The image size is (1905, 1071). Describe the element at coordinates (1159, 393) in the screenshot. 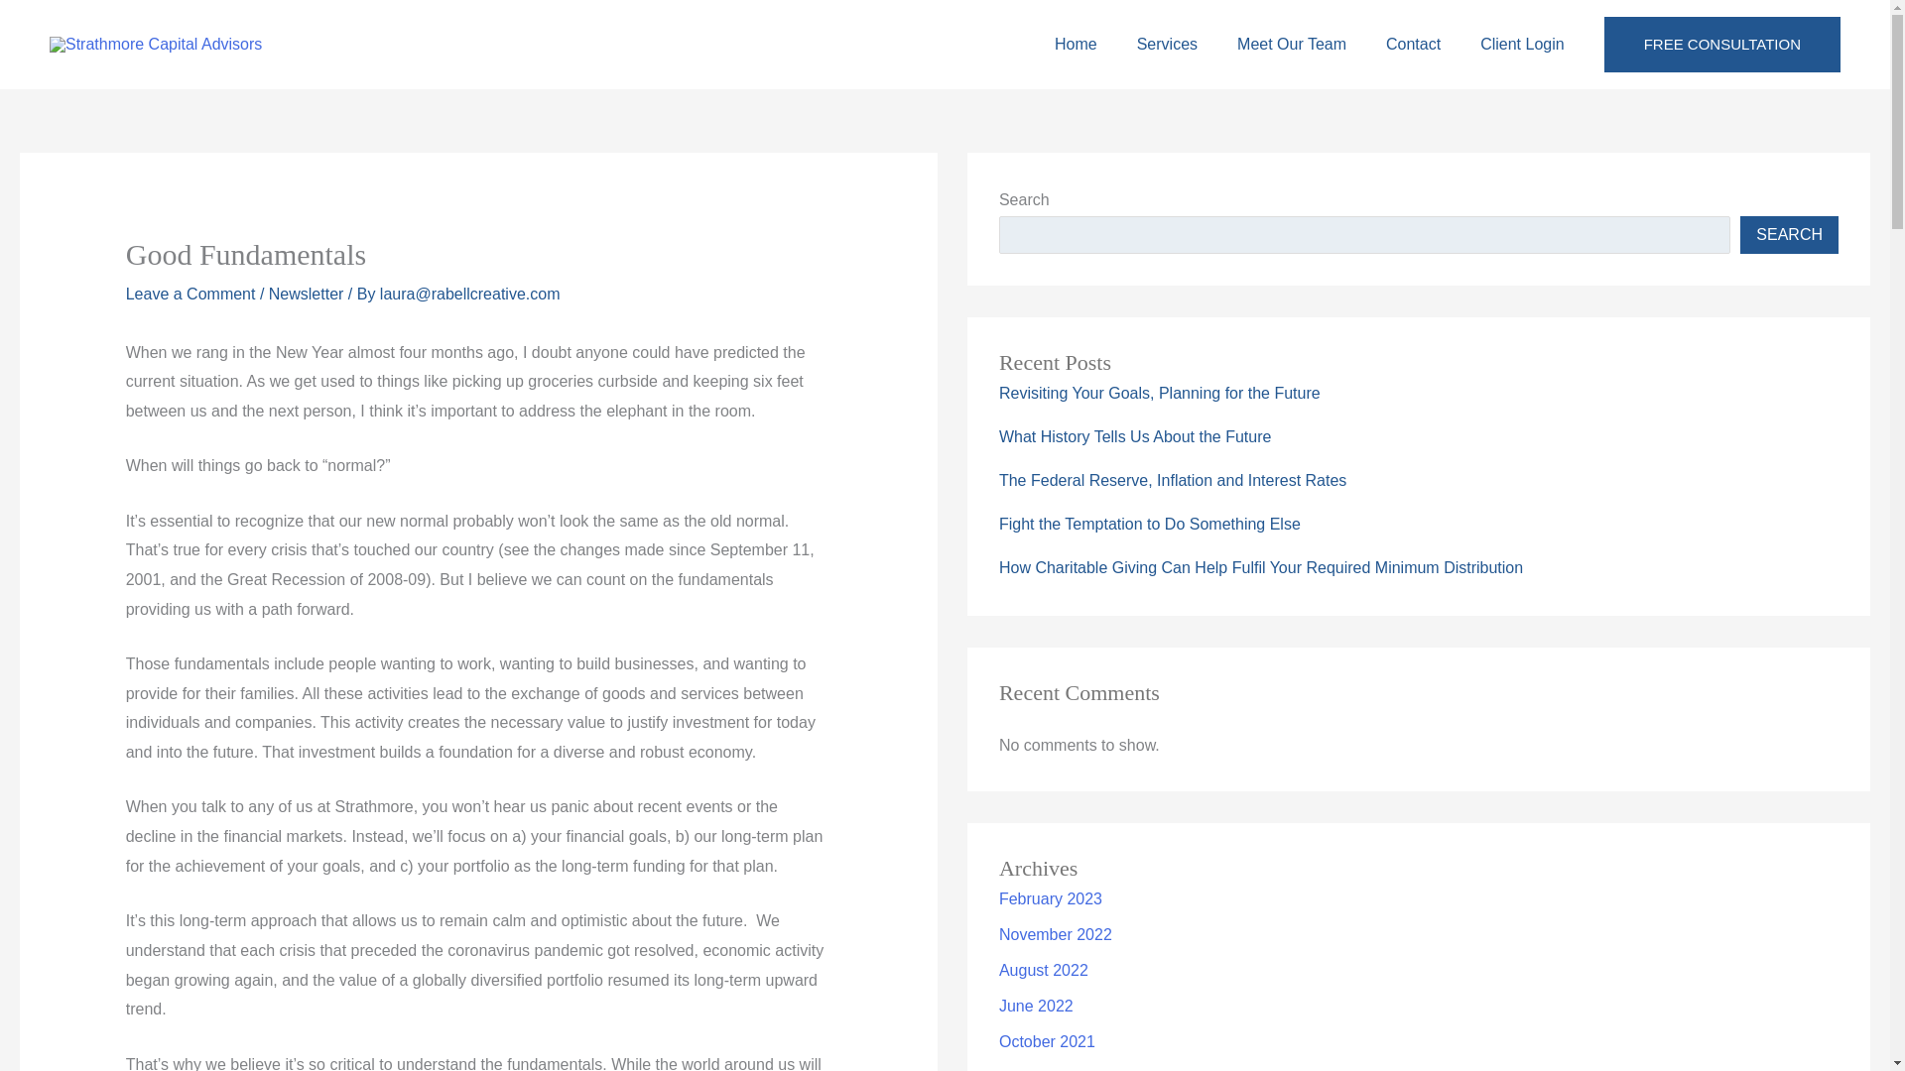

I see `Revisiting Your Goals, Planning for the Future` at that location.